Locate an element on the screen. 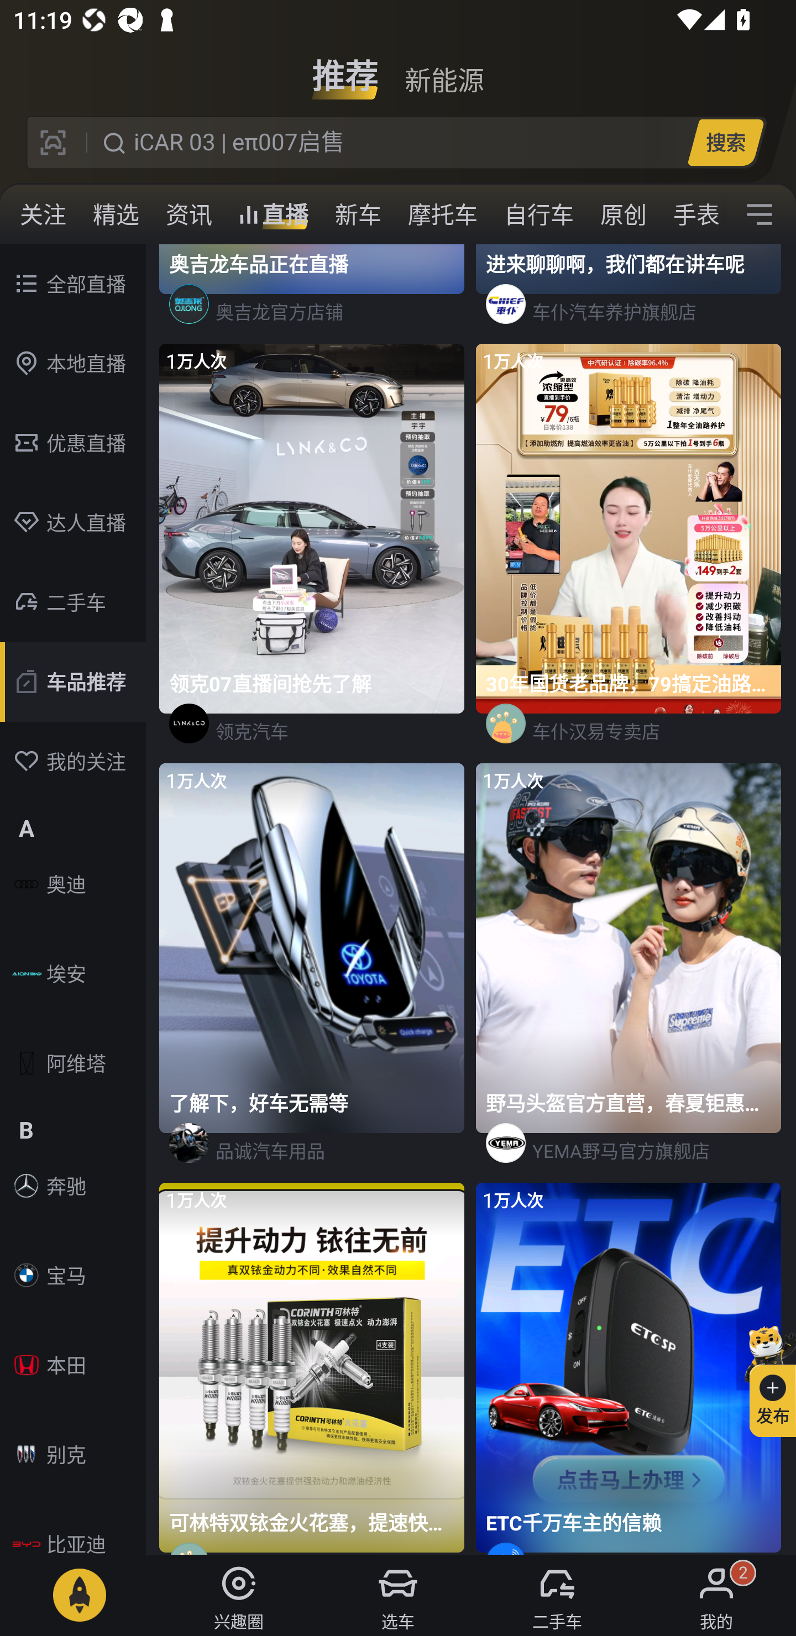  搜索 is located at coordinates (725, 142).